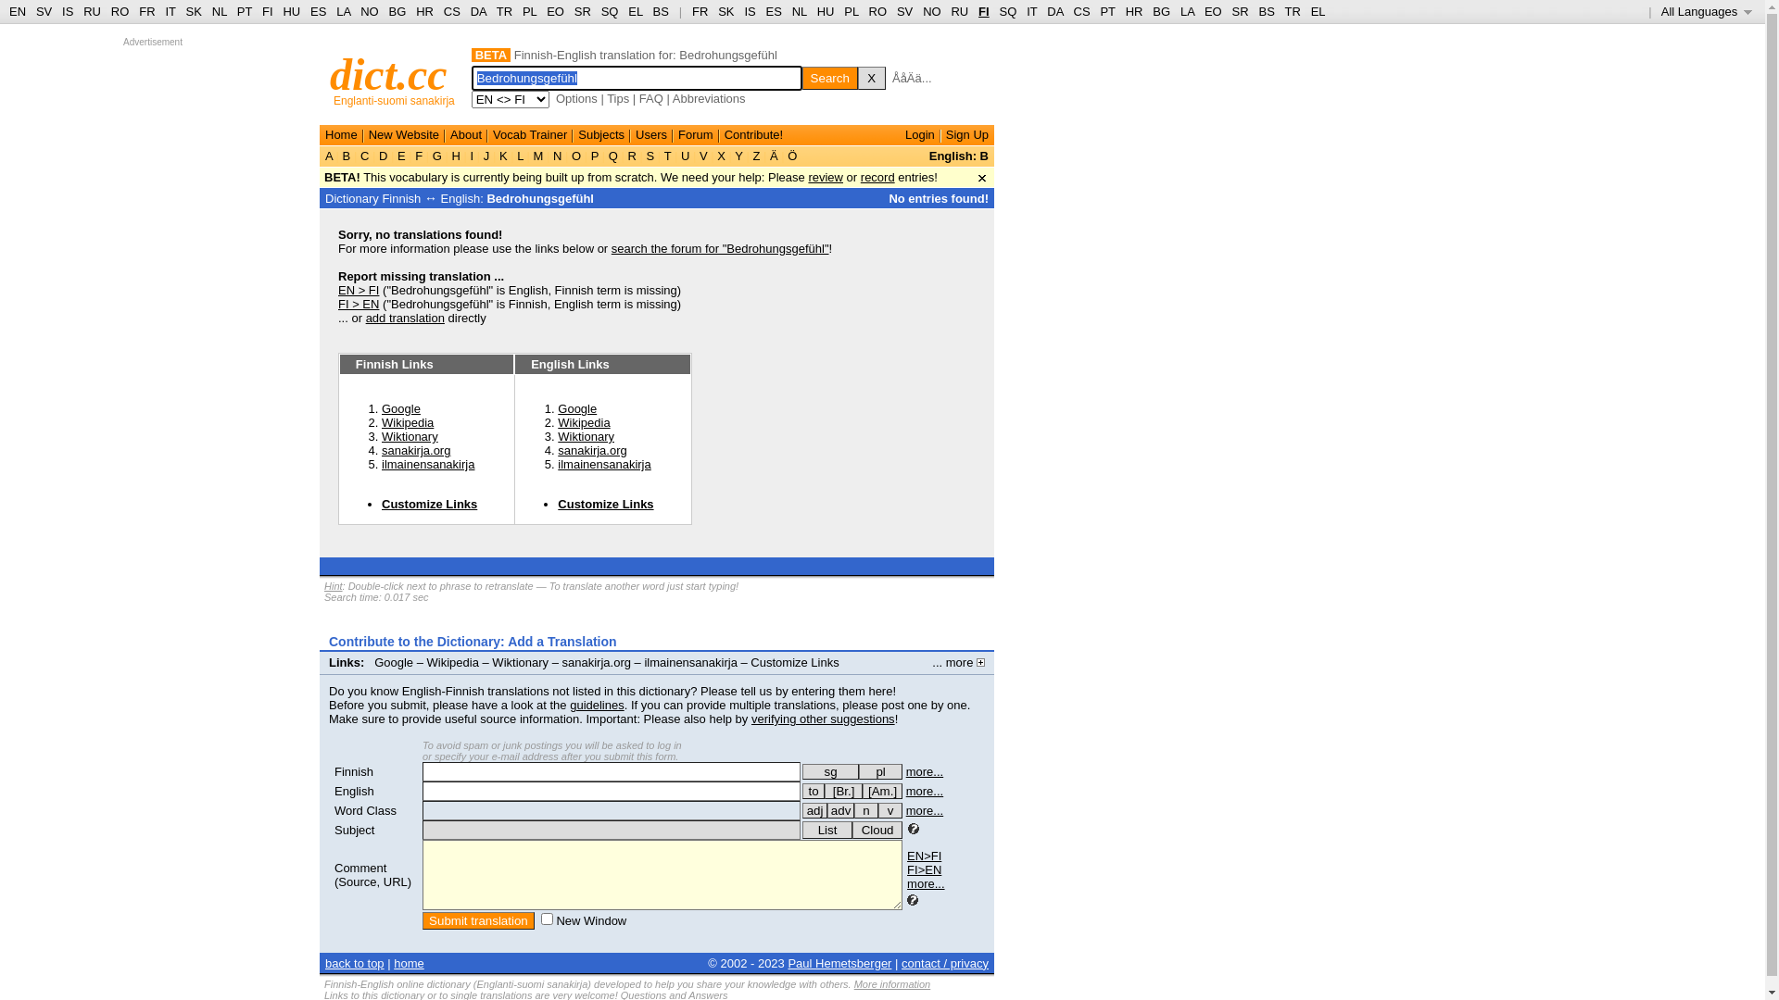 Image resolution: width=1779 pixels, height=1000 pixels. Describe the element at coordinates (595, 156) in the screenshot. I see `P` at that location.